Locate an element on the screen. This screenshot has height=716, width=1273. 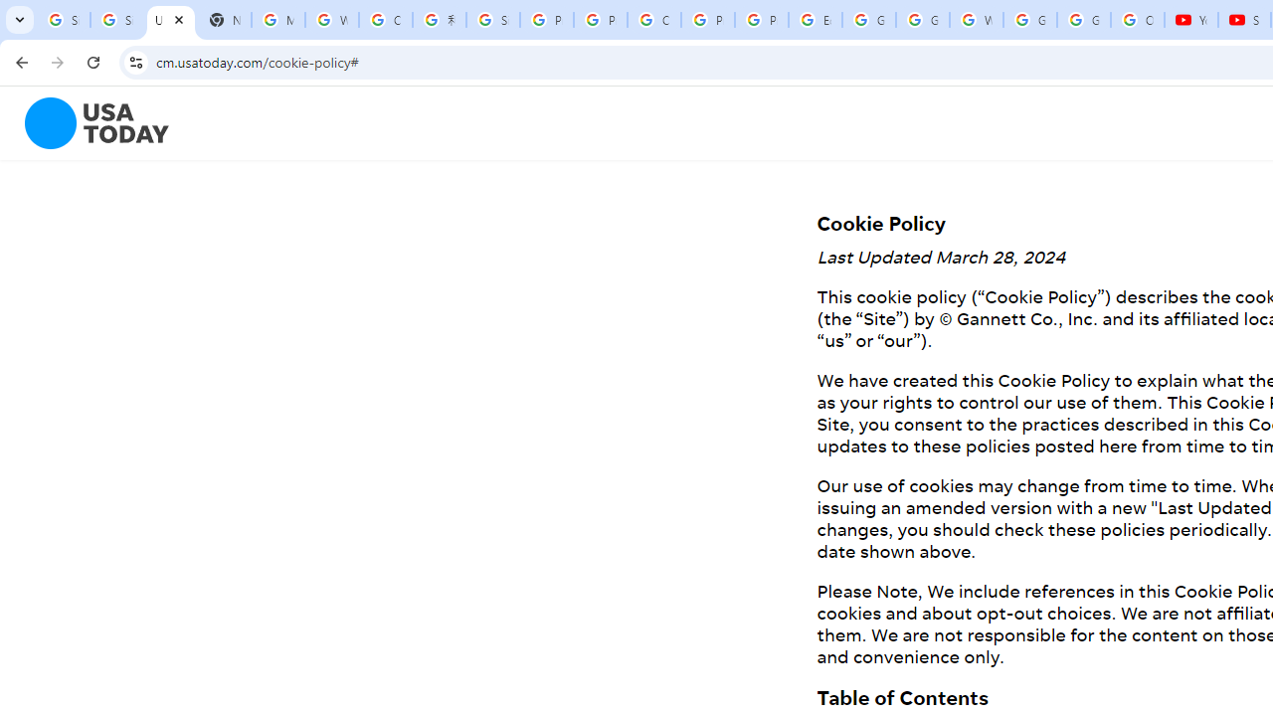
Sign in - Google Accounts is located at coordinates (116, 20).